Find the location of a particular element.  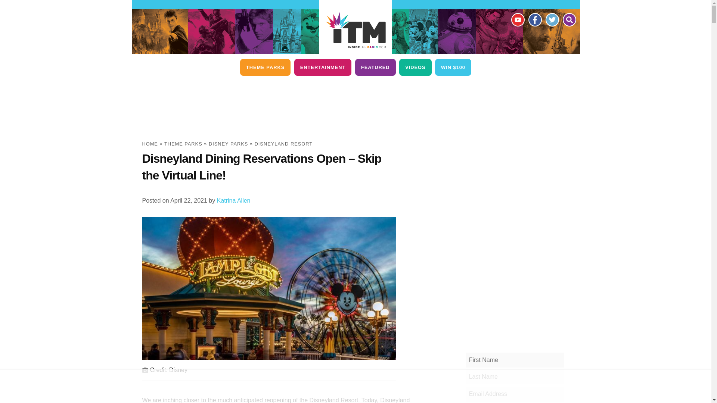

YouTube is located at coordinates (517, 19).